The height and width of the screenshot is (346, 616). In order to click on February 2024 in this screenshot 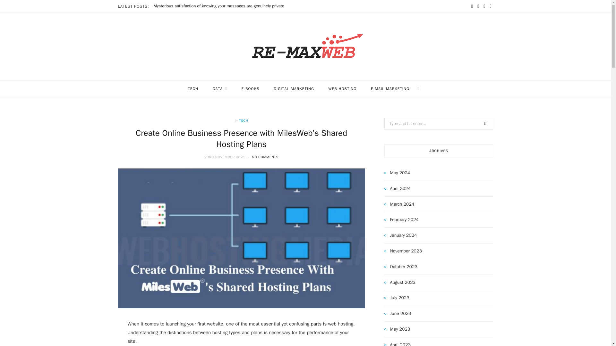, I will do `click(402, 219)`.